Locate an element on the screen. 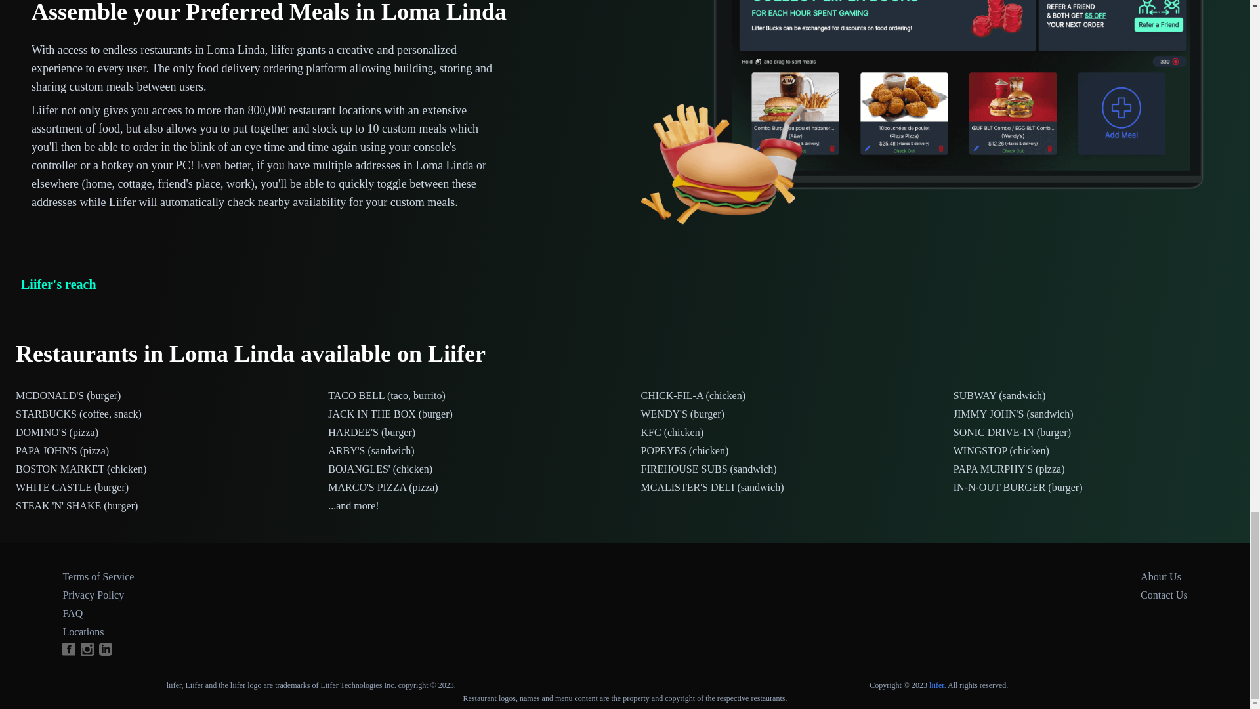 Image resolution: width=1260 pixels, height=709 pixels. Privacy Policy is located at coordinates (93, 595).